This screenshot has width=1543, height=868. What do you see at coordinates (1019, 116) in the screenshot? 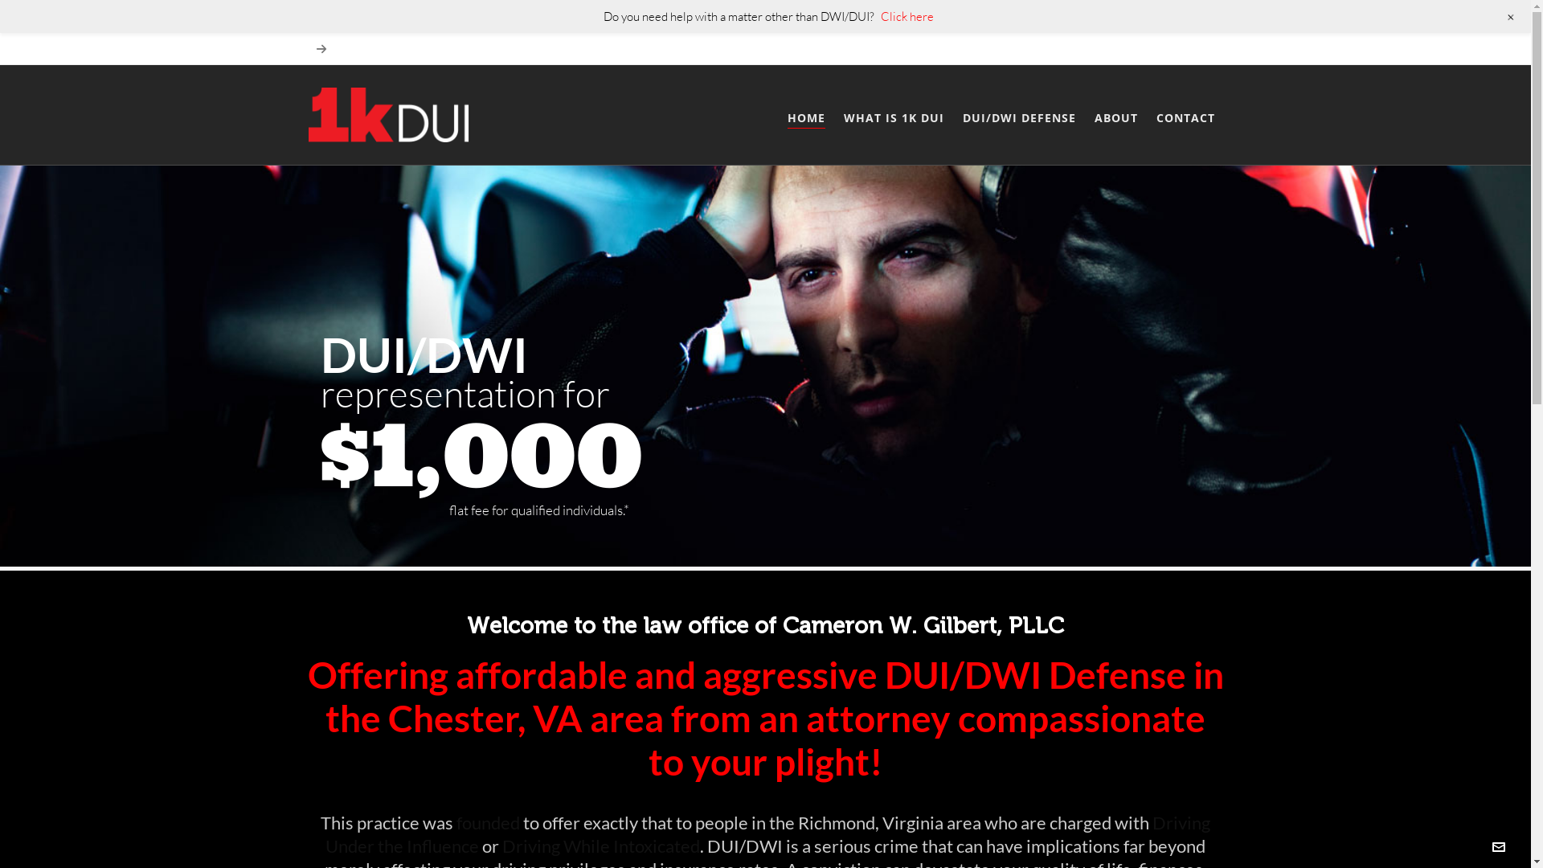
I see `DUI/DWI DEFENSE` at bounding box center [1019, 116].